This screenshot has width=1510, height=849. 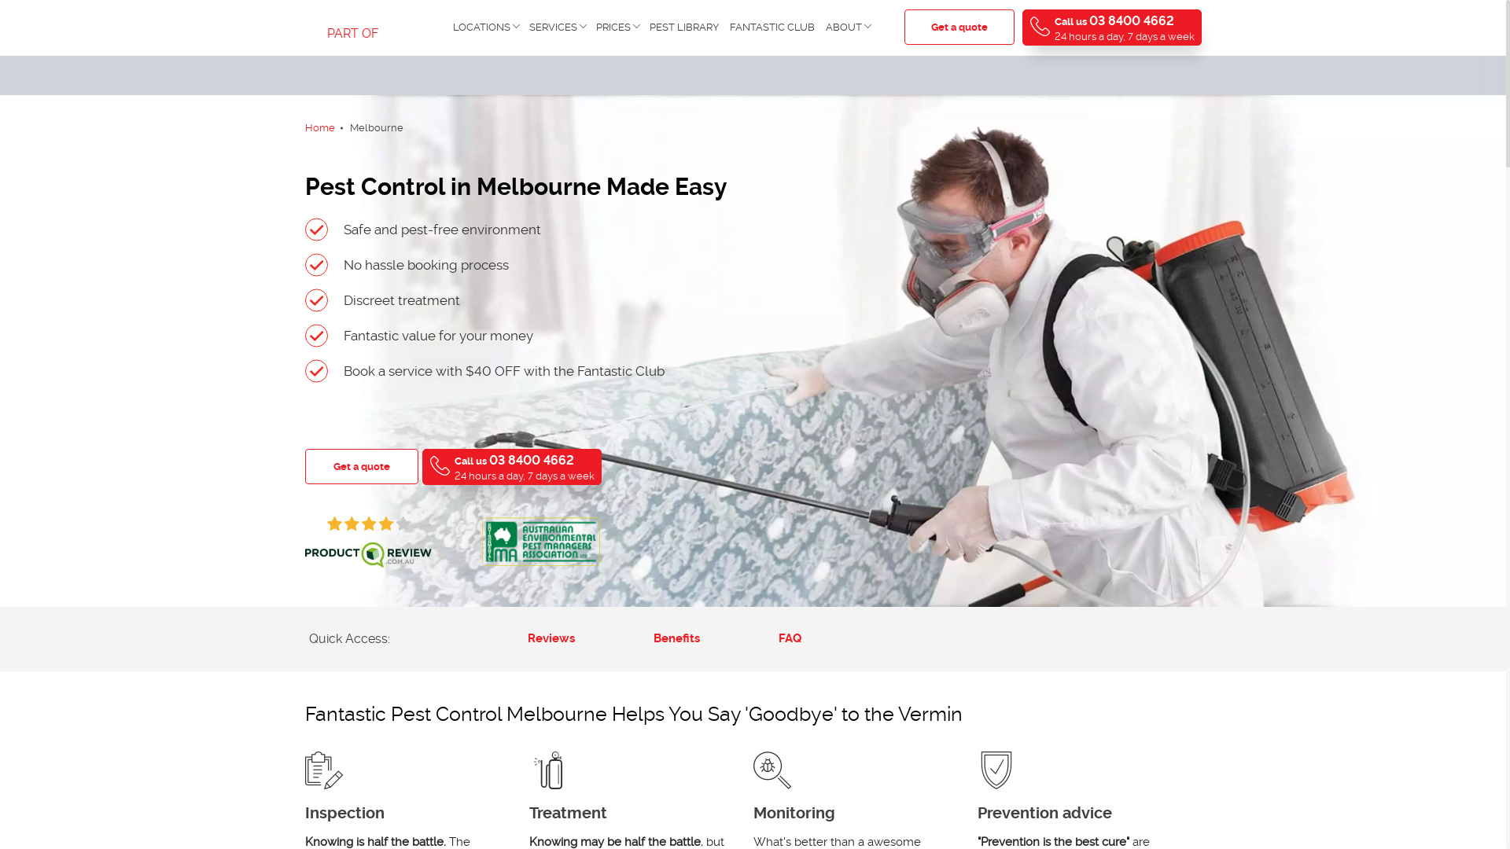 What do you see at coordinates (772, 28) in the screenshot?
I see `FANTASTIC CLUB` at bounding box center [772, 28].